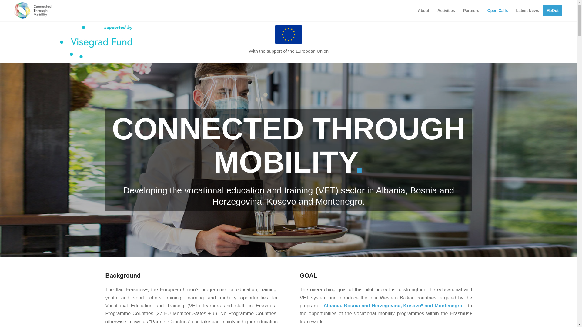  What do you see at coordinates (527, 11) in the screenshot?
I see `Latest News` at bounding box center [527, 11].